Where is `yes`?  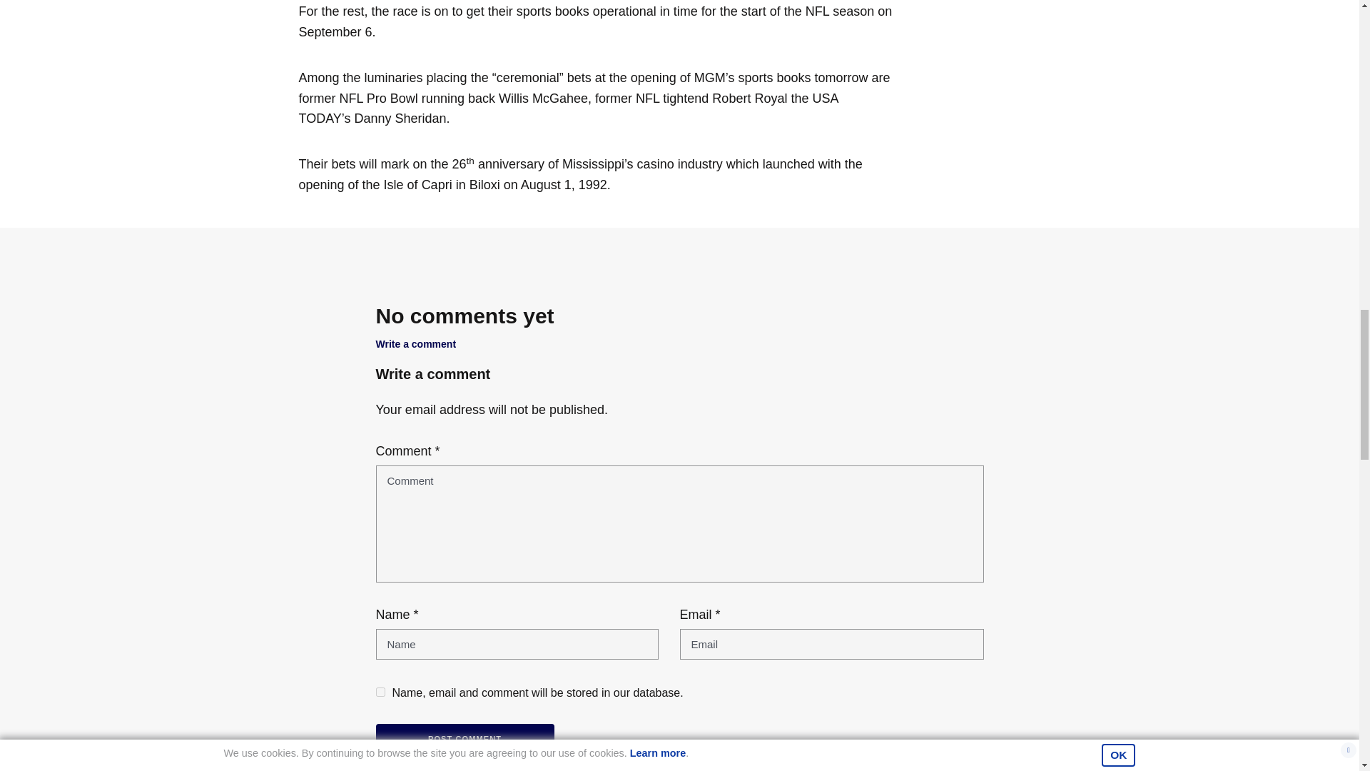
yes is located at coordinates (380, 692).